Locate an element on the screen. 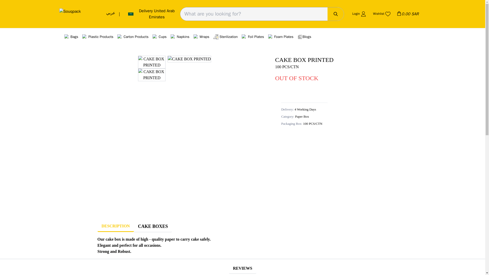 The height and width of the screenshot is (275, 489). user is located at coordinates (363, 14).